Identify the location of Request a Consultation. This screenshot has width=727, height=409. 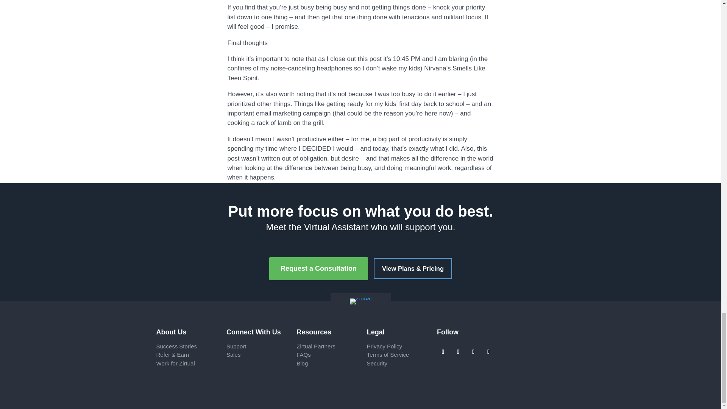
(318, 269).